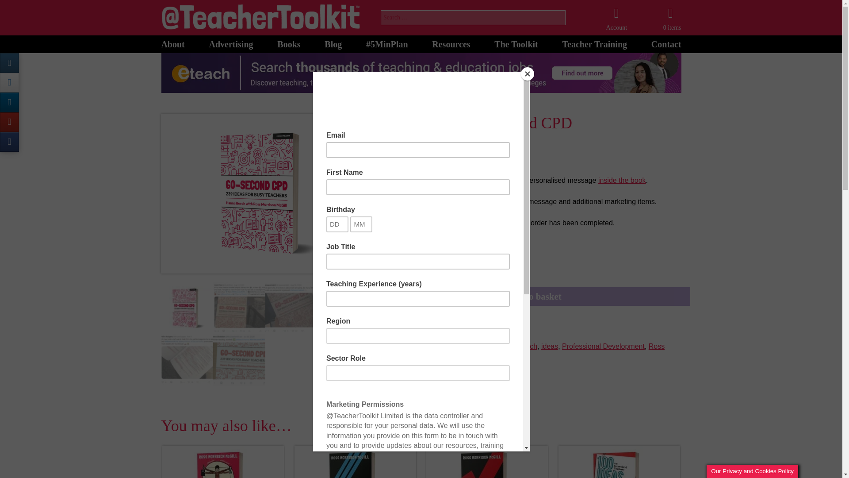  What do you see at coordinates (516, 42) in the screenshot?
I see `The Toolkit` at bounding box center [516, 42].